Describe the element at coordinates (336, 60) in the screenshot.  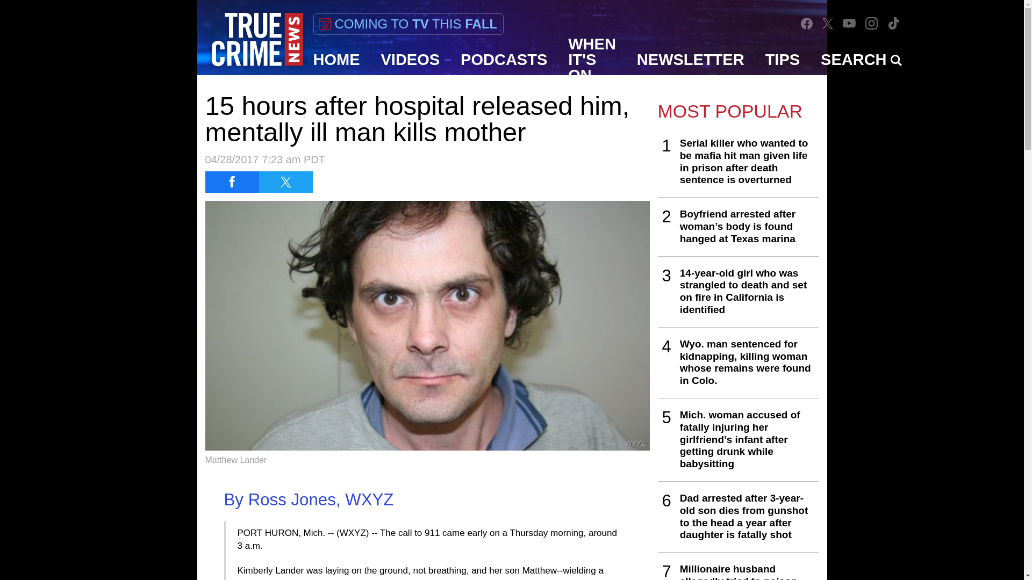
I see `HOME` at that location.